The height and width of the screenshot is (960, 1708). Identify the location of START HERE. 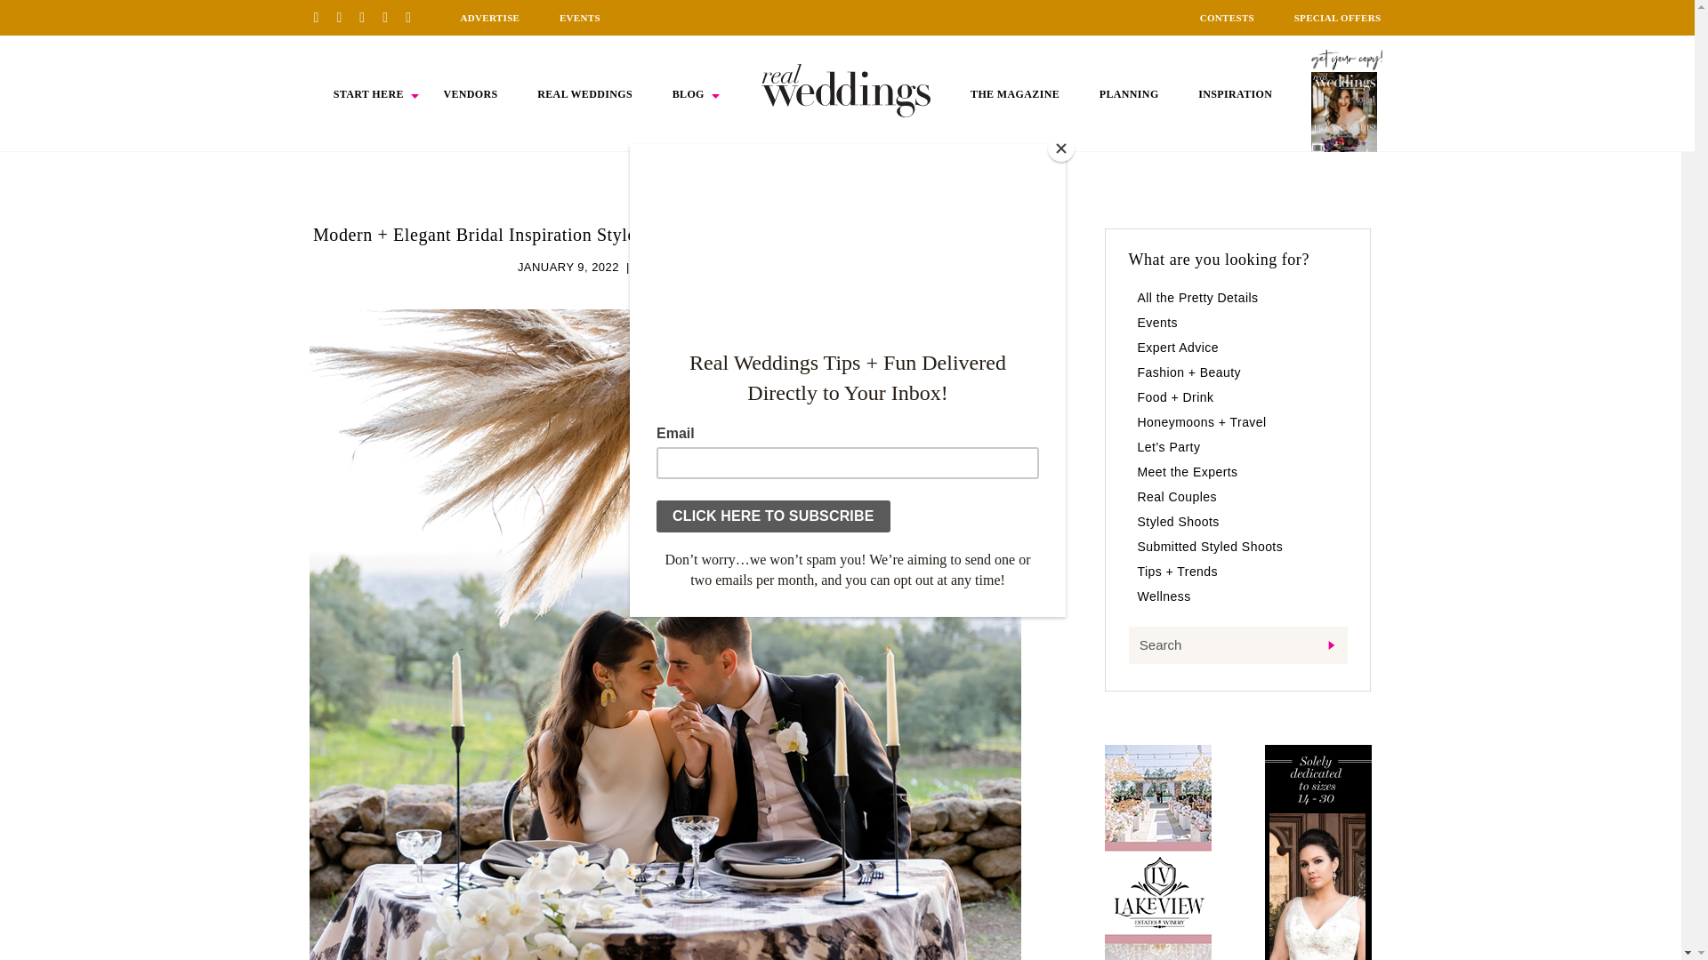
(368, 94).